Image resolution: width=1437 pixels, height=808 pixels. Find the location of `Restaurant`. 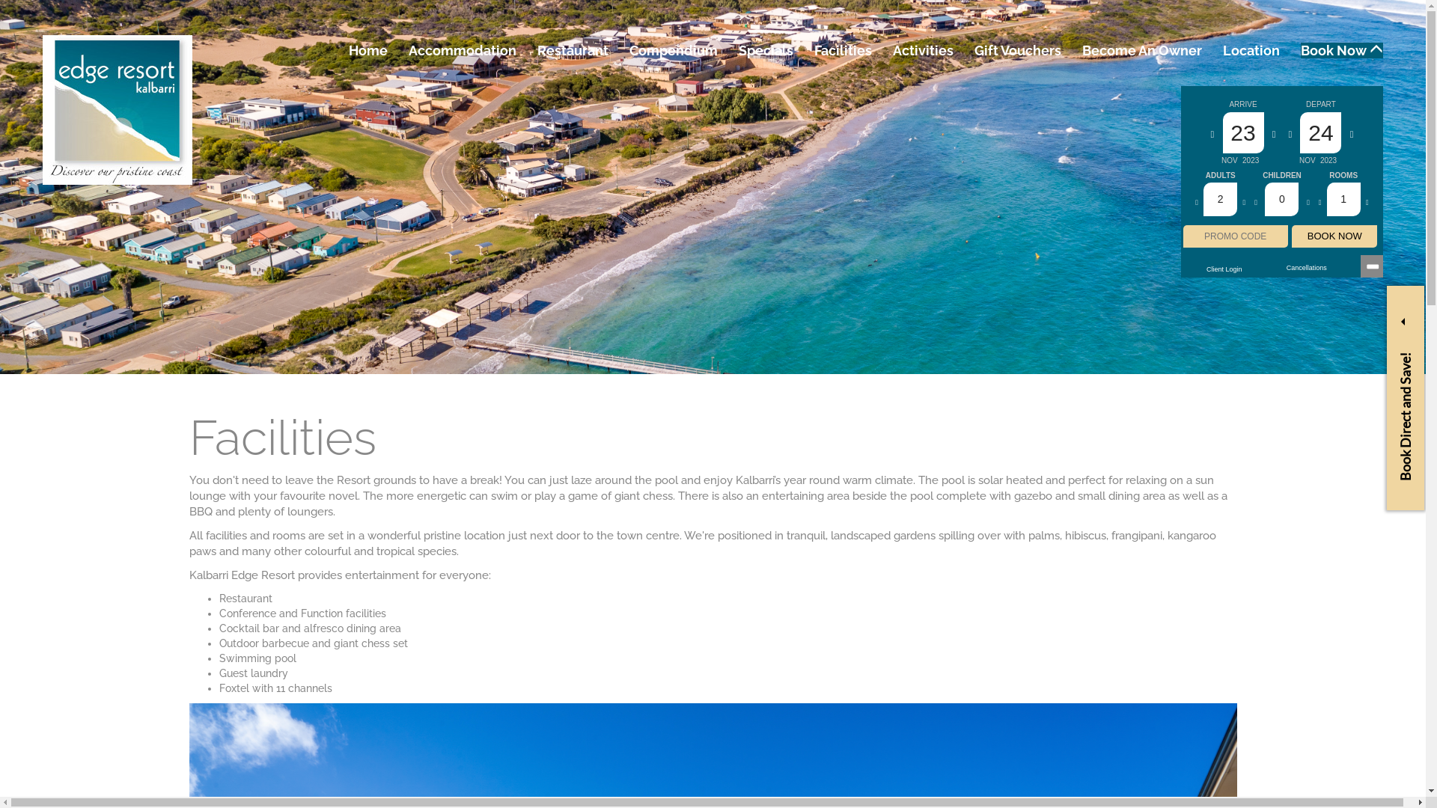

Restaurant is located at coordinates (573, 50).